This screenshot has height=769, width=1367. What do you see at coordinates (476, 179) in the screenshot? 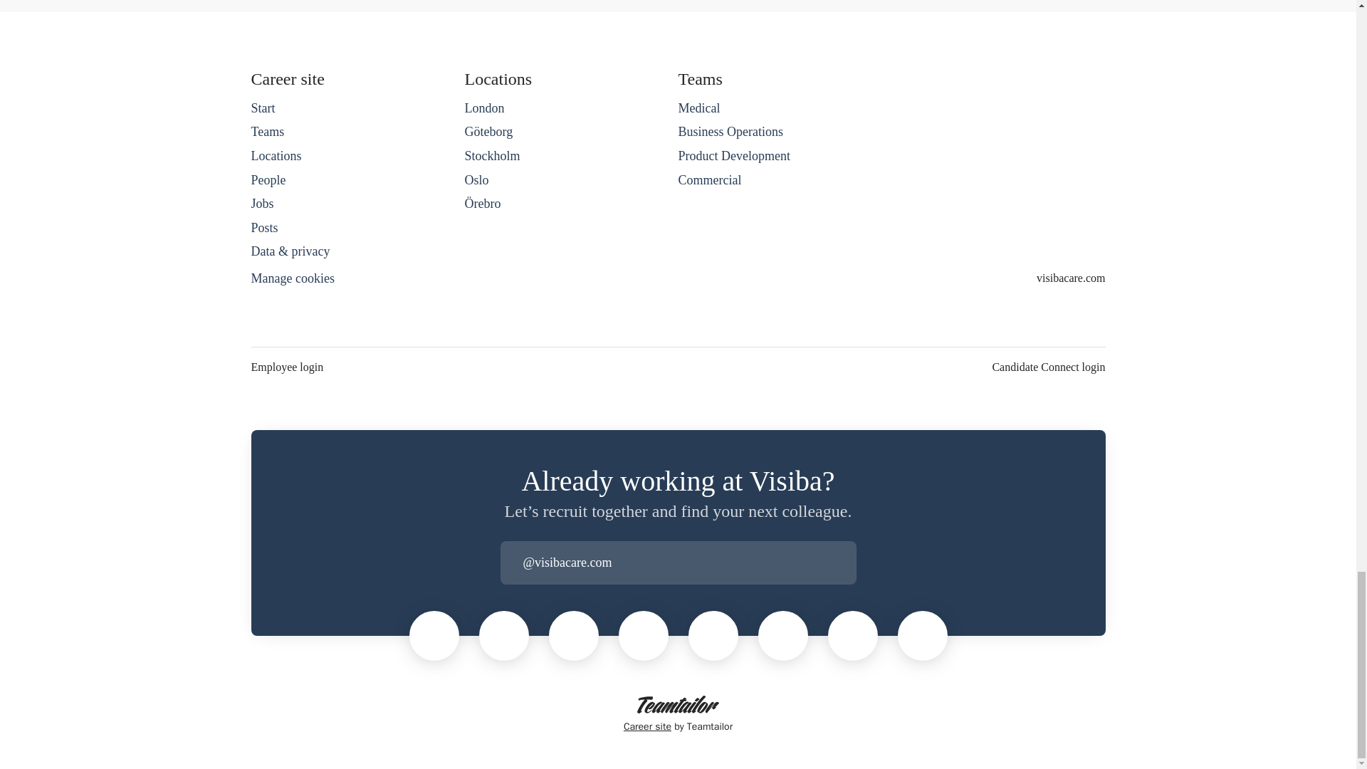
I see `Oslo` at bounding box center [476, 179].